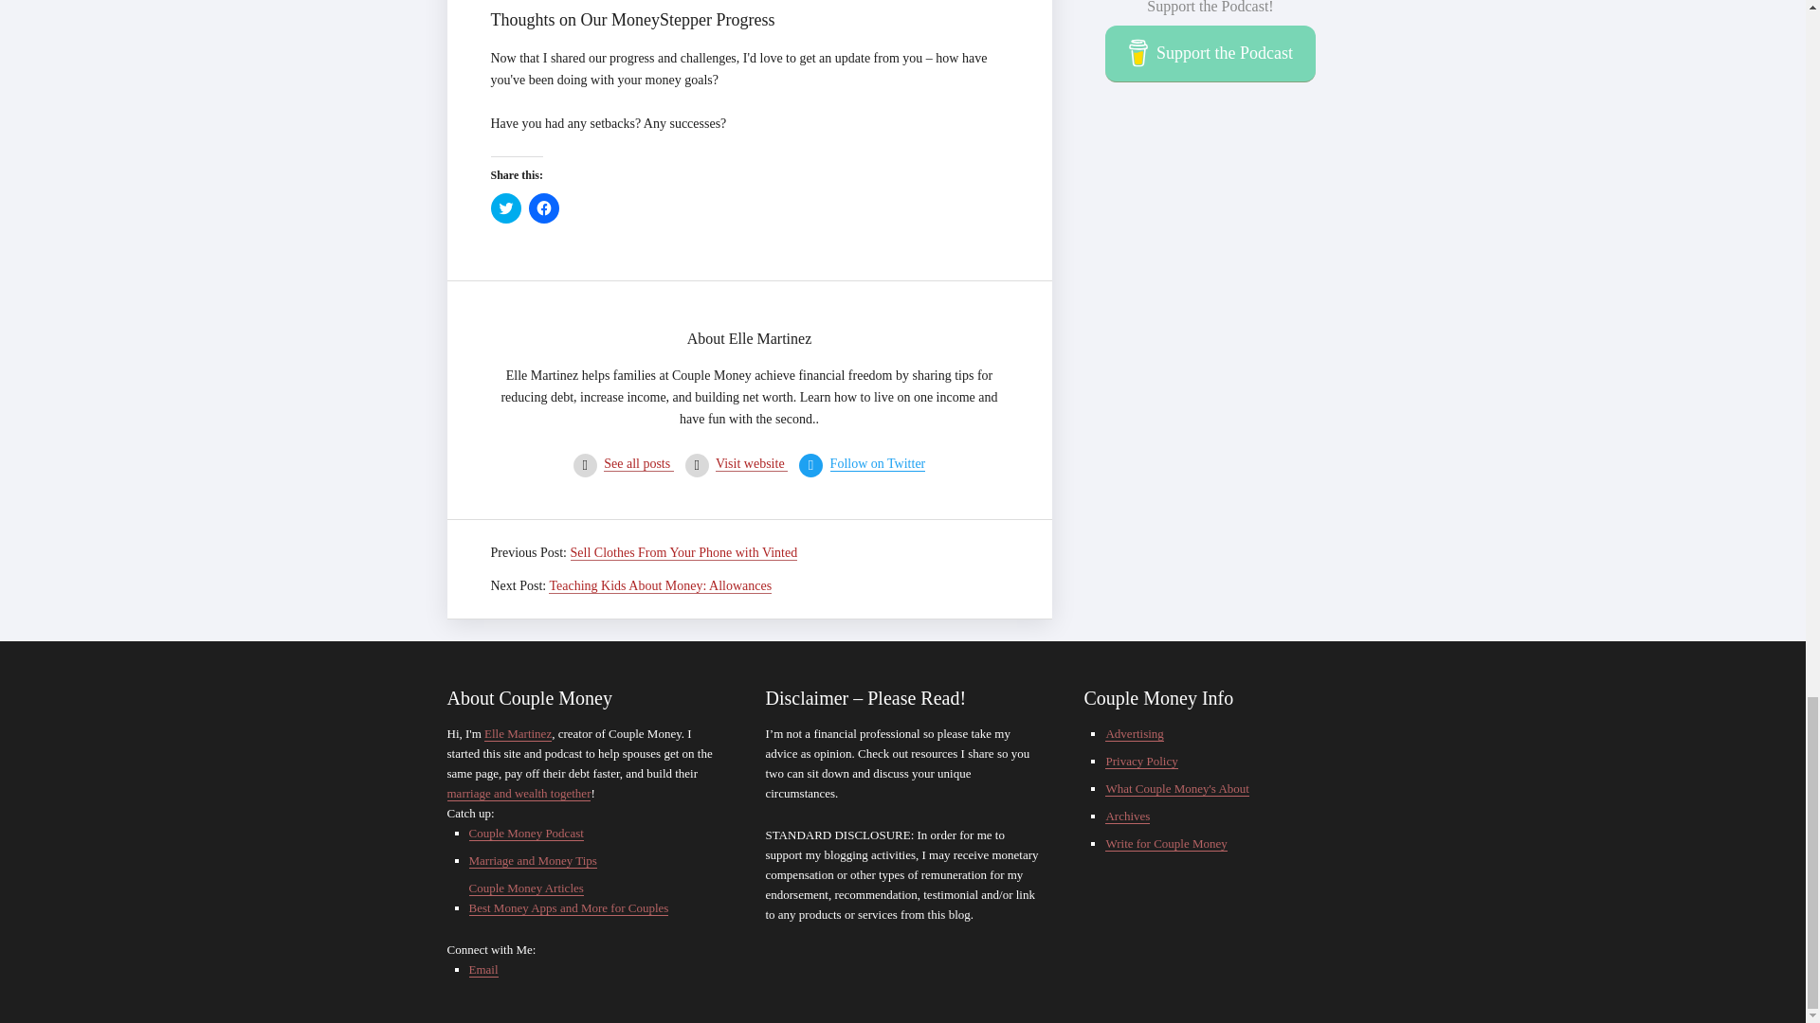 The height and width of the screenshot is (1023, 1820). Describe the element at coordinates (660, 586) in the screenshot. I see `Teaching Kids About Money: Allowances` at that location.